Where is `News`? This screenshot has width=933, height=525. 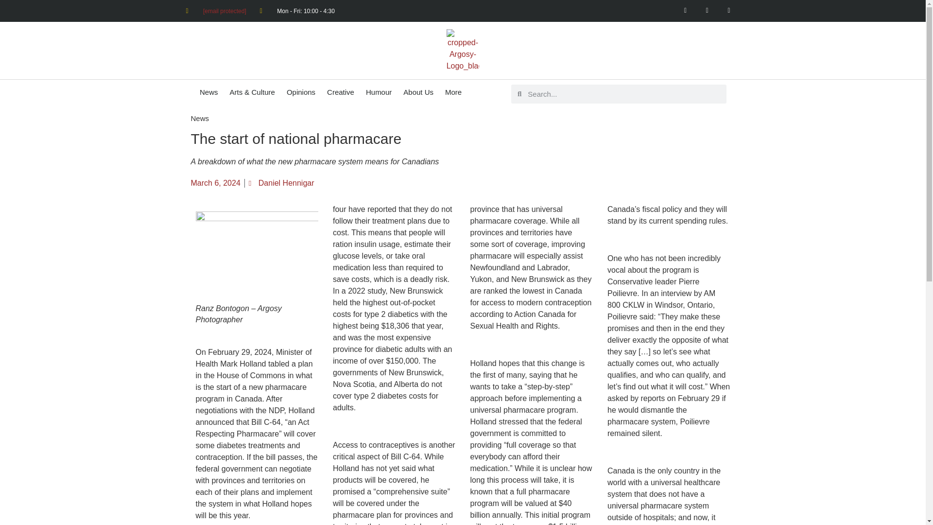 News is located at coordinates (199, 118).